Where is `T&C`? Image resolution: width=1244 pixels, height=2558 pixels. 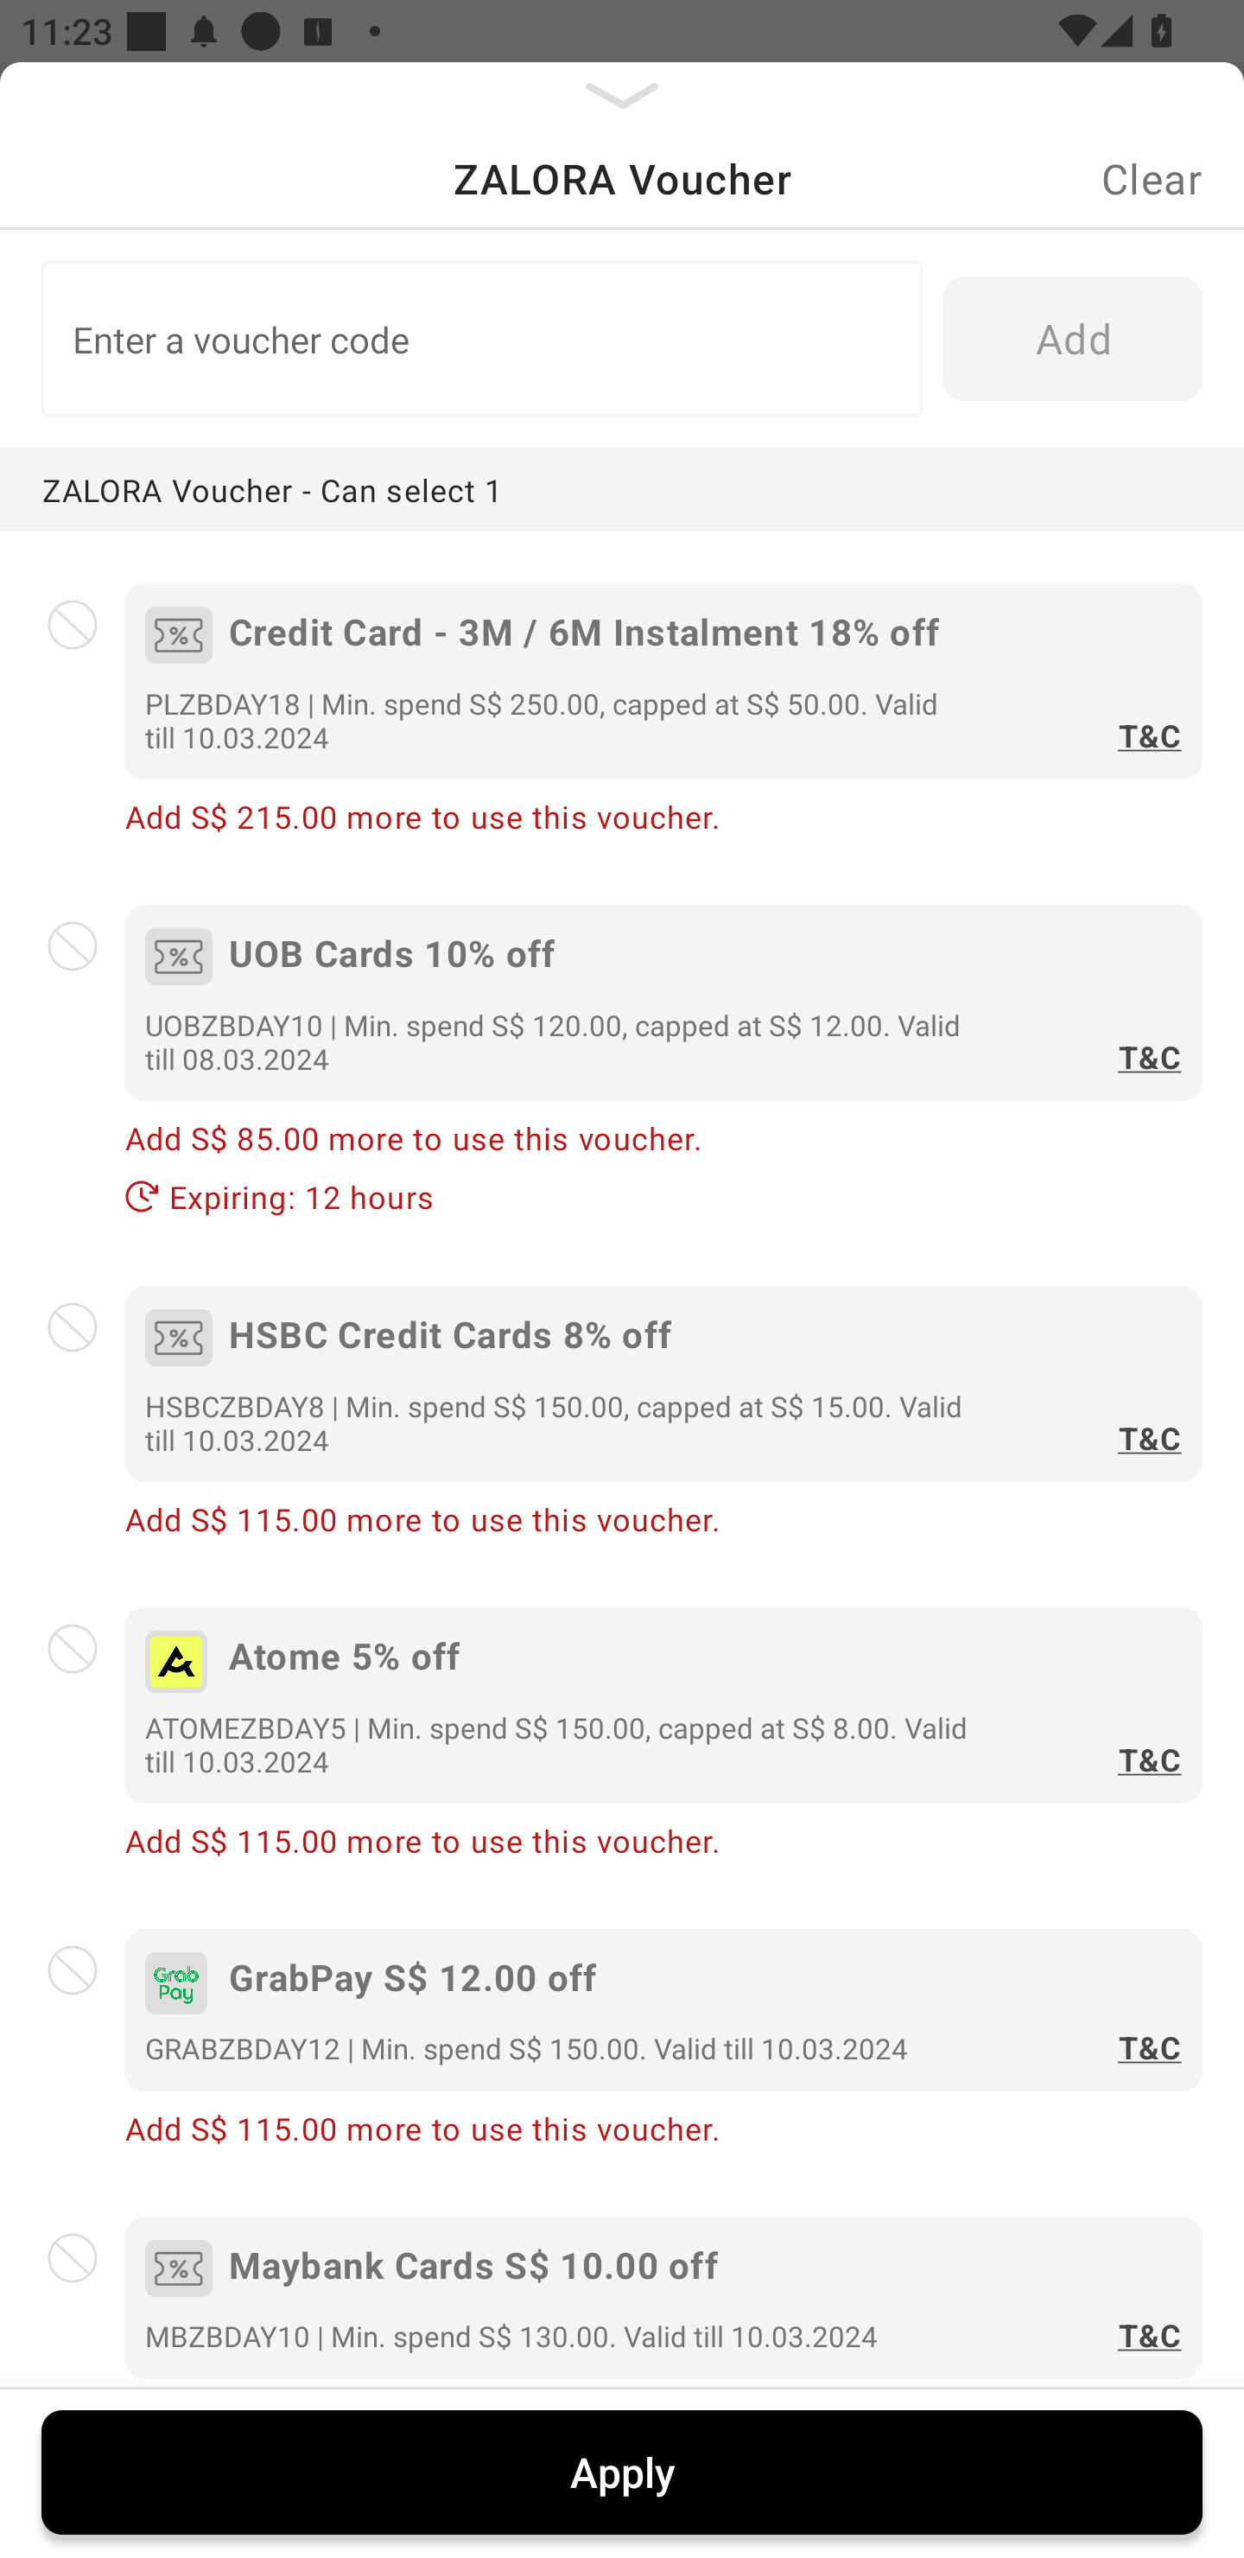 T&C is located at coordinates (1144, 721).